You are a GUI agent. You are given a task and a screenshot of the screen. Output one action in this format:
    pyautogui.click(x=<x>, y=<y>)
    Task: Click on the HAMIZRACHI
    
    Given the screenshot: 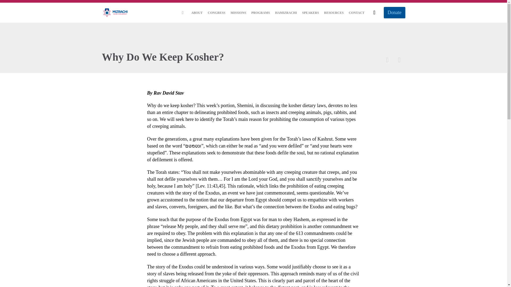 What is the action you would take?
    pyautogui.click(x=286, y=13)
    